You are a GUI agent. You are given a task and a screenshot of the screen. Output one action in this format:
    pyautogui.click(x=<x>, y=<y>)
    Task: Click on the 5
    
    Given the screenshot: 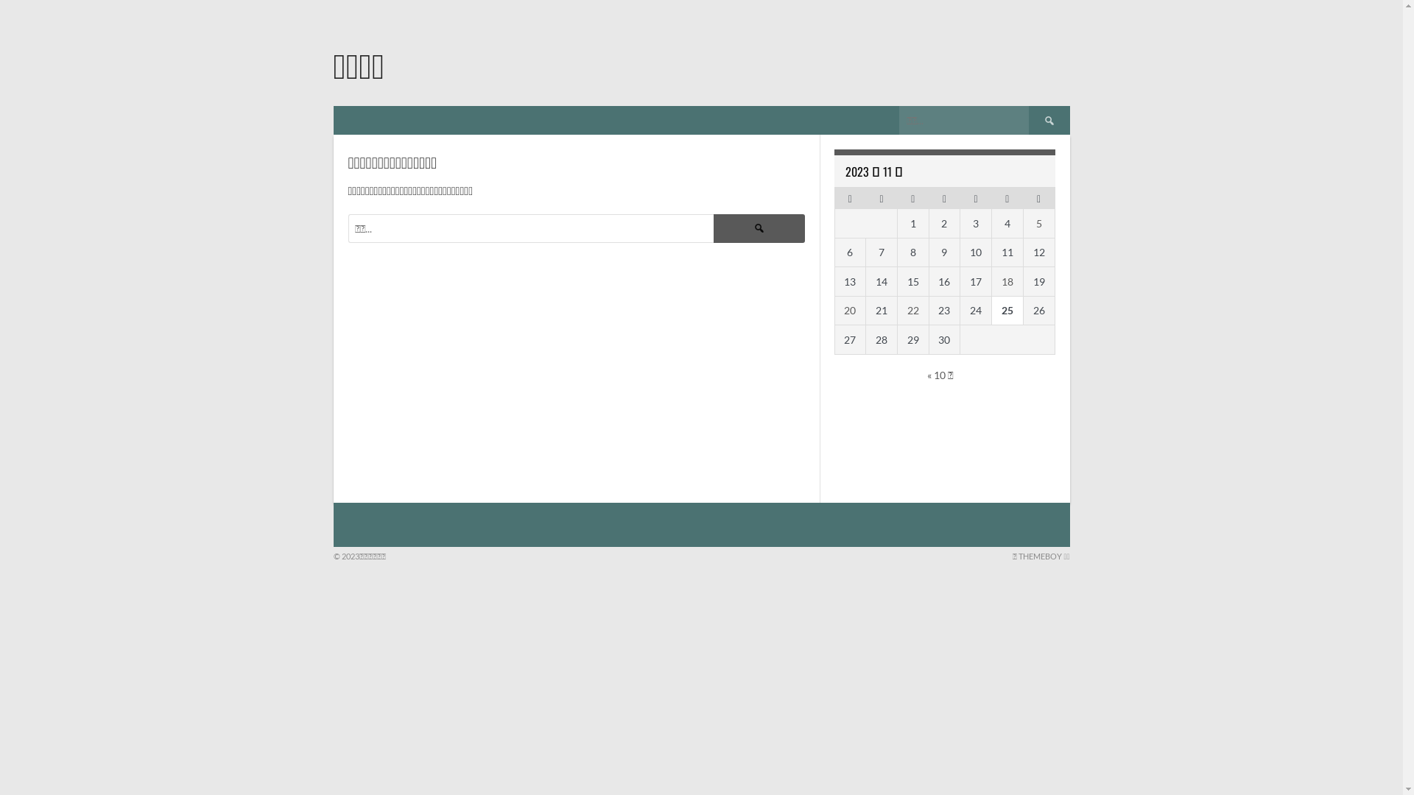 What is the action you would take?
    pyautogui.click(x=1039, y=223)
    